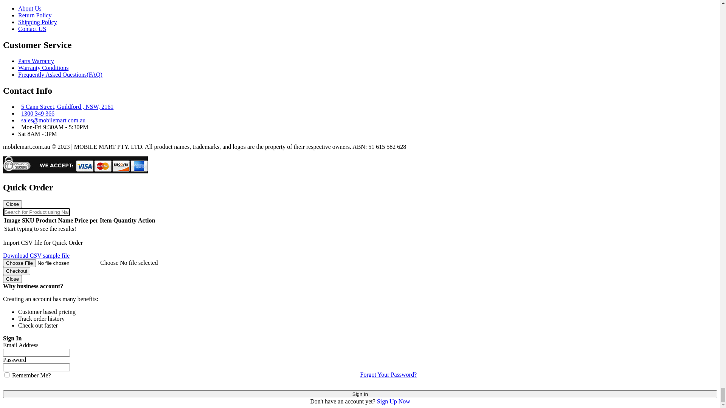  I want to click on IPhone 14 Pro, so click(36, 387).